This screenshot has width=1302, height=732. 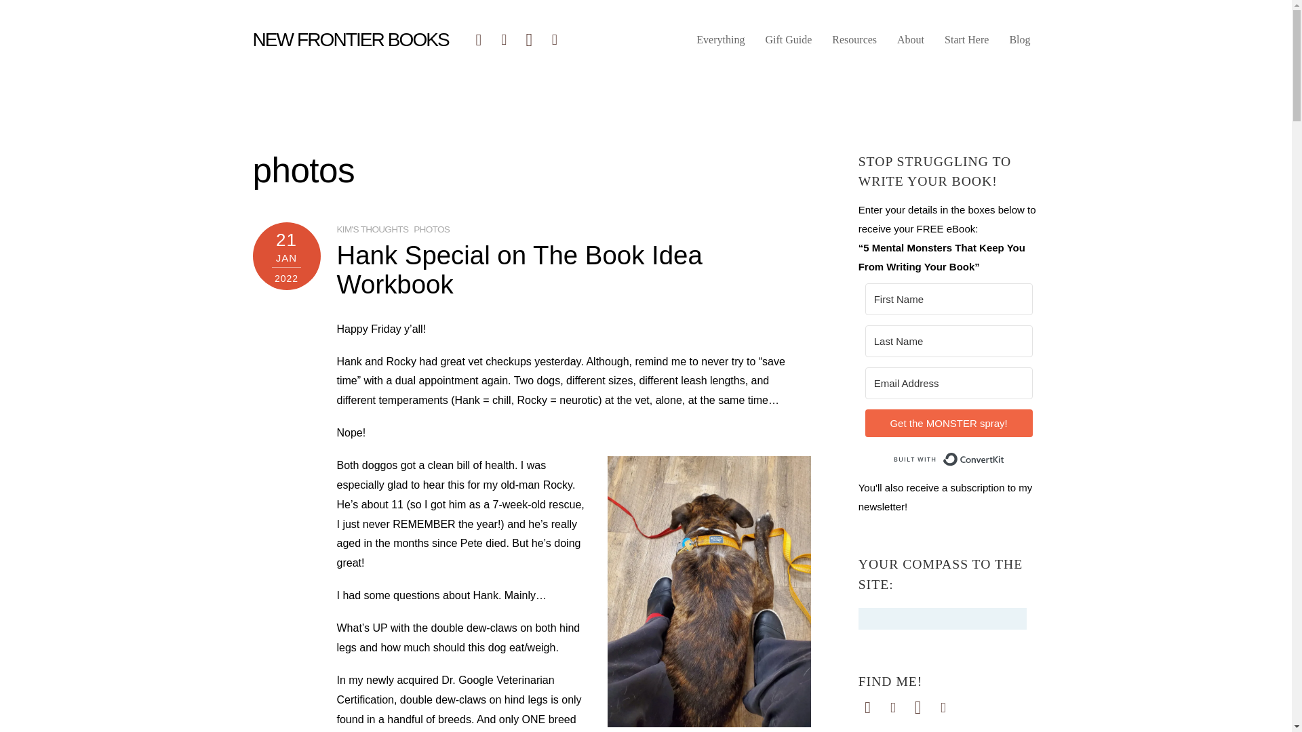 I want to click on Resources, so click(x=854, y=45).